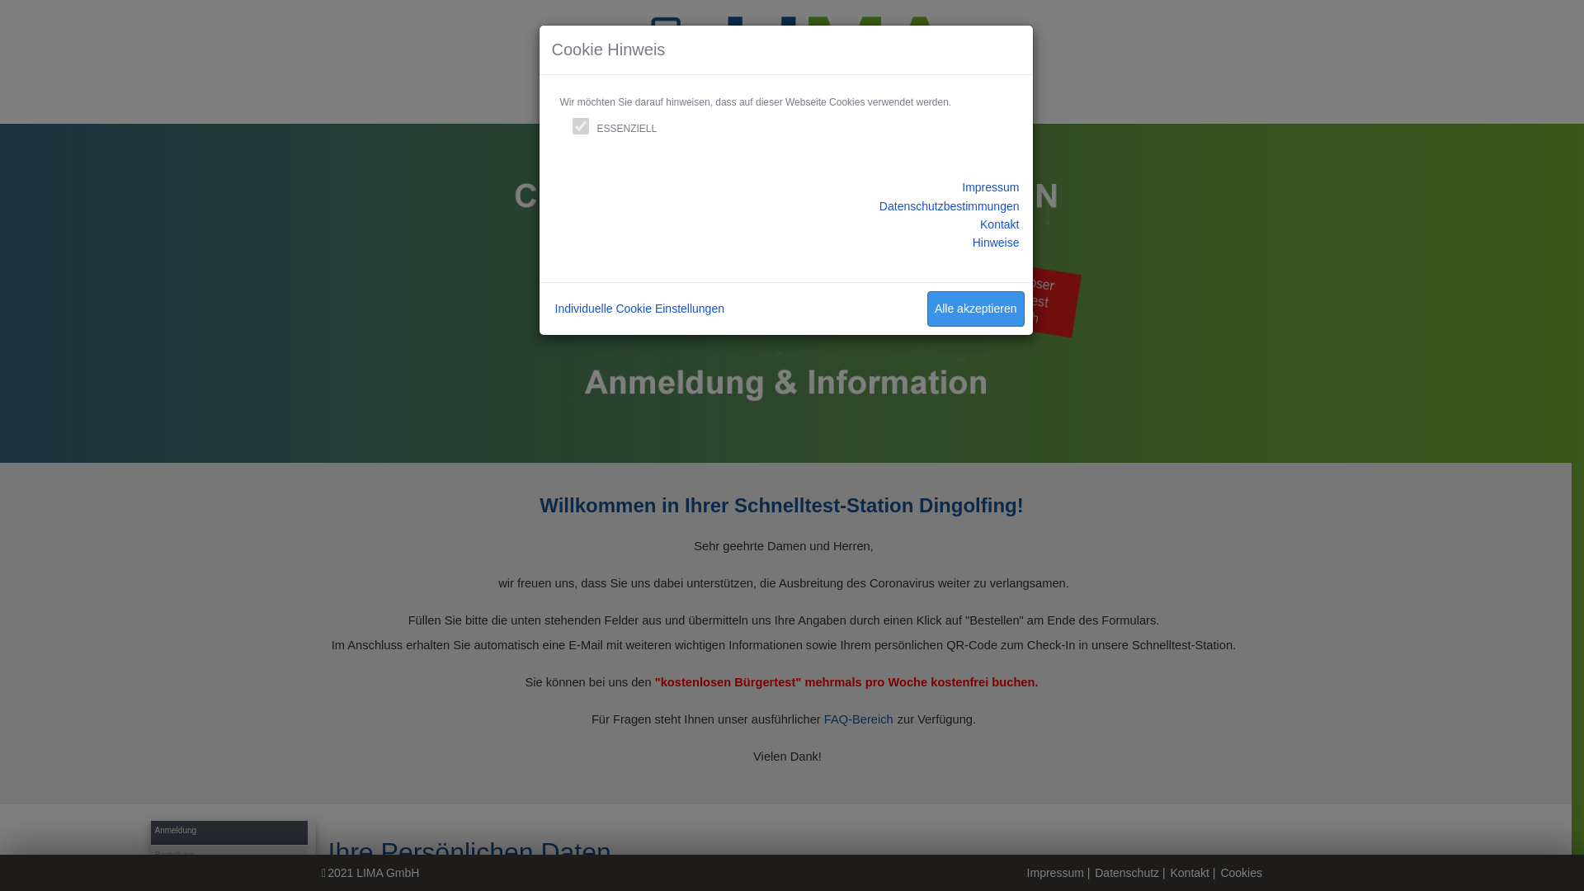 The height and width of the screenshot is (891, 1584). I want to click on 2021 LIMA GmbH, so click(373, 873).